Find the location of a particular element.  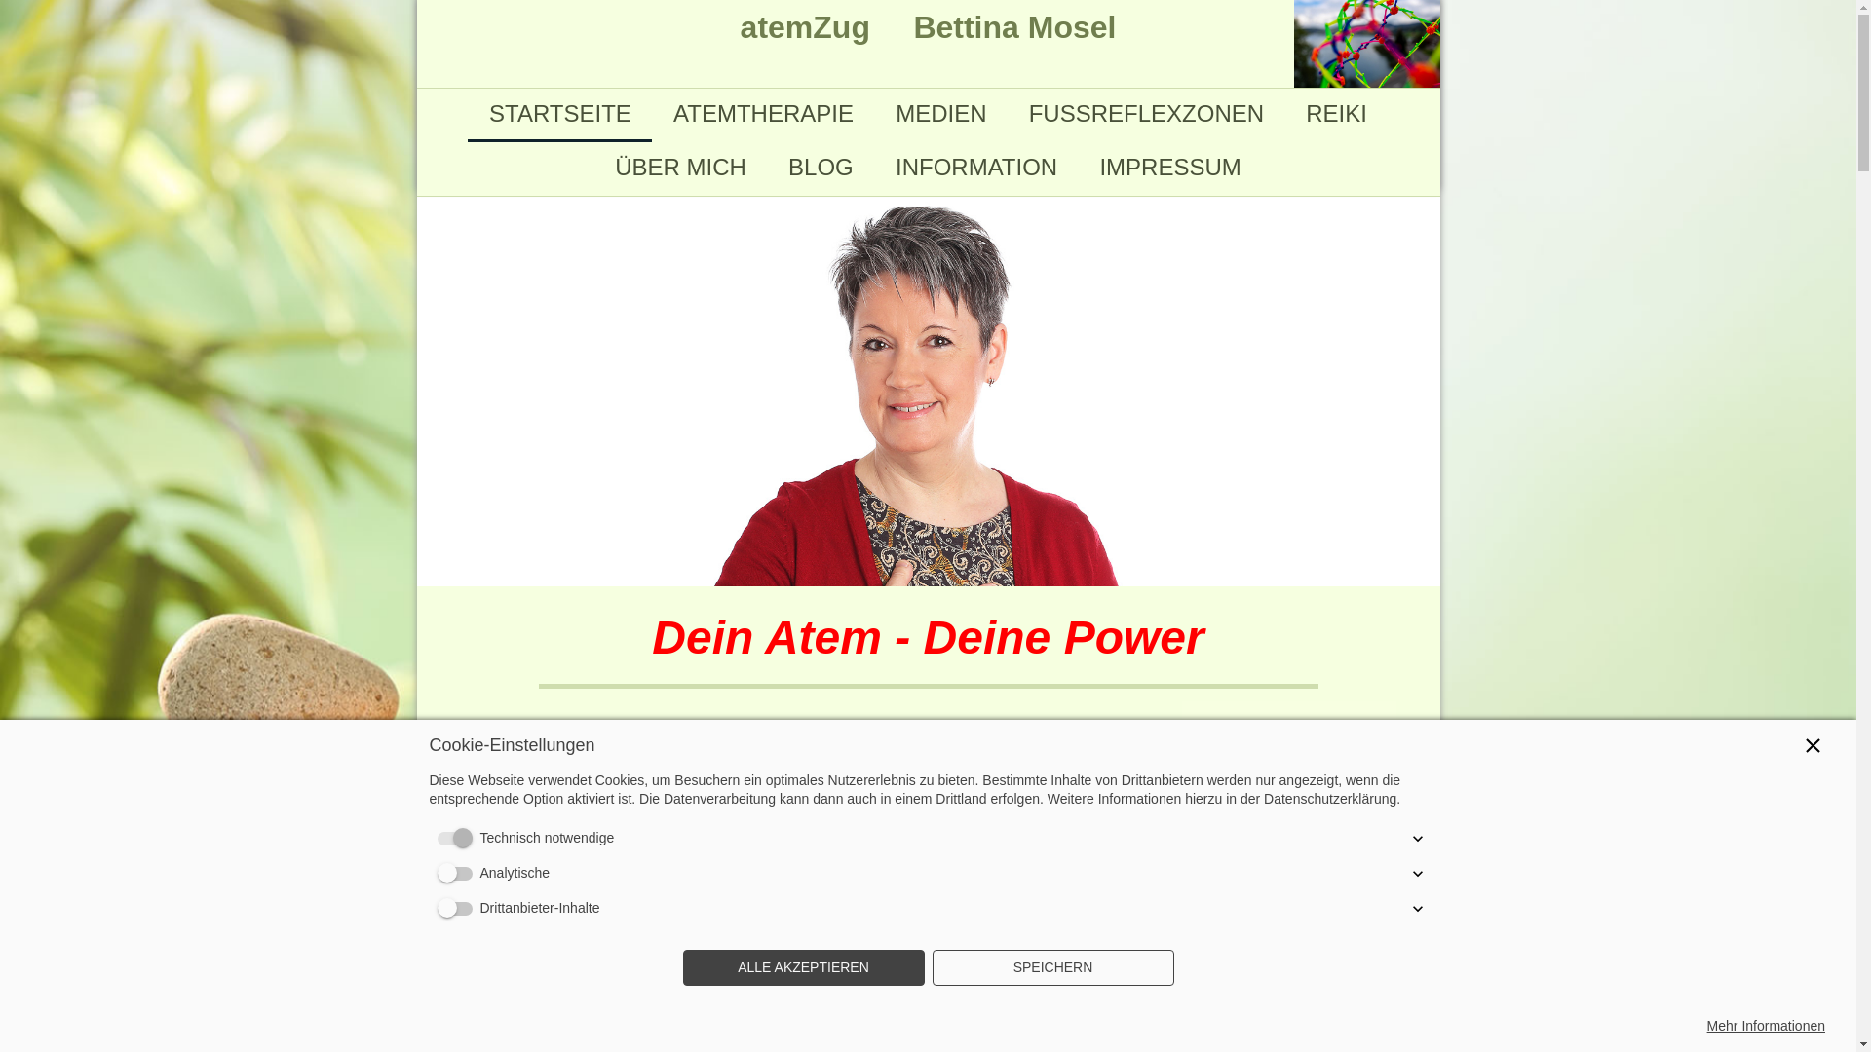

SPEICHERN is located at coordinates (1052, 968).